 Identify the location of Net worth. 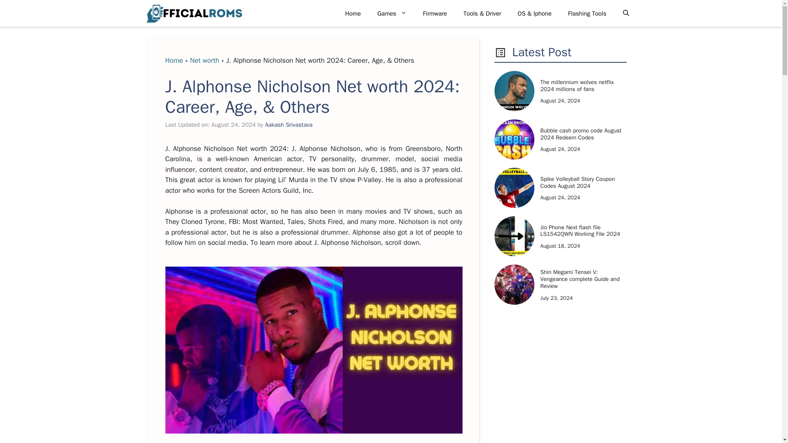
(204, 60).